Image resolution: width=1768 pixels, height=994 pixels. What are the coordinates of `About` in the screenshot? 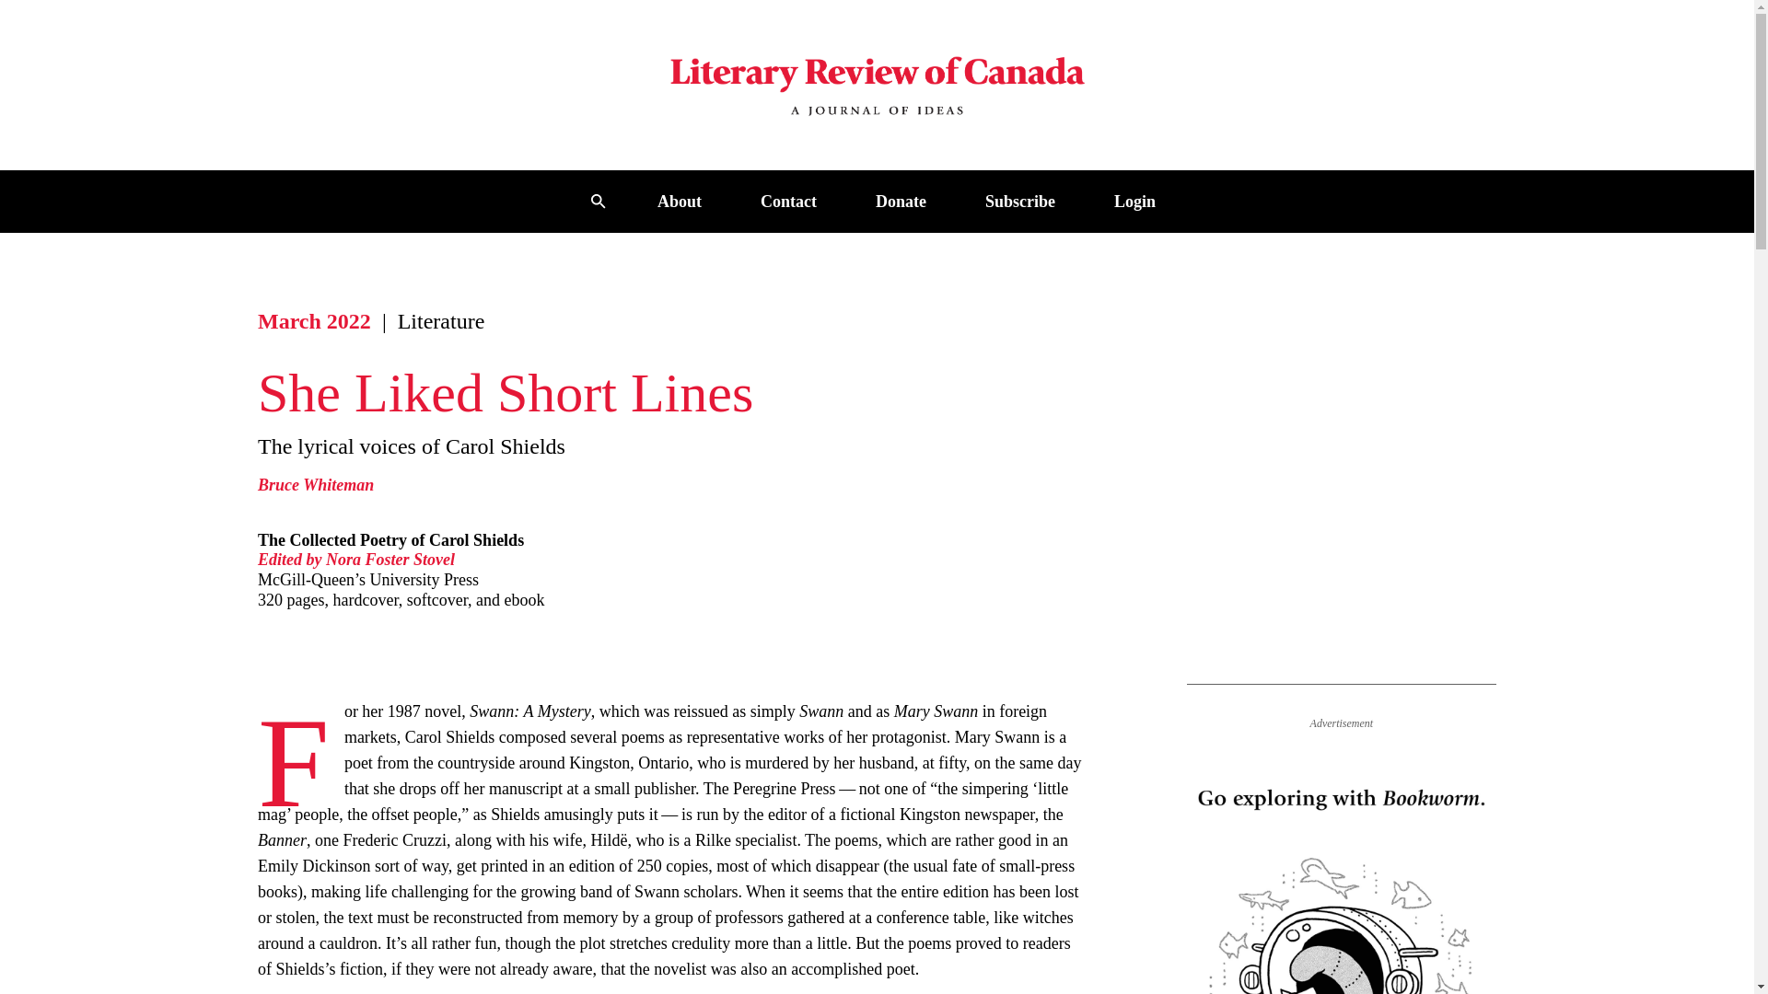 It's located at (680, 201).